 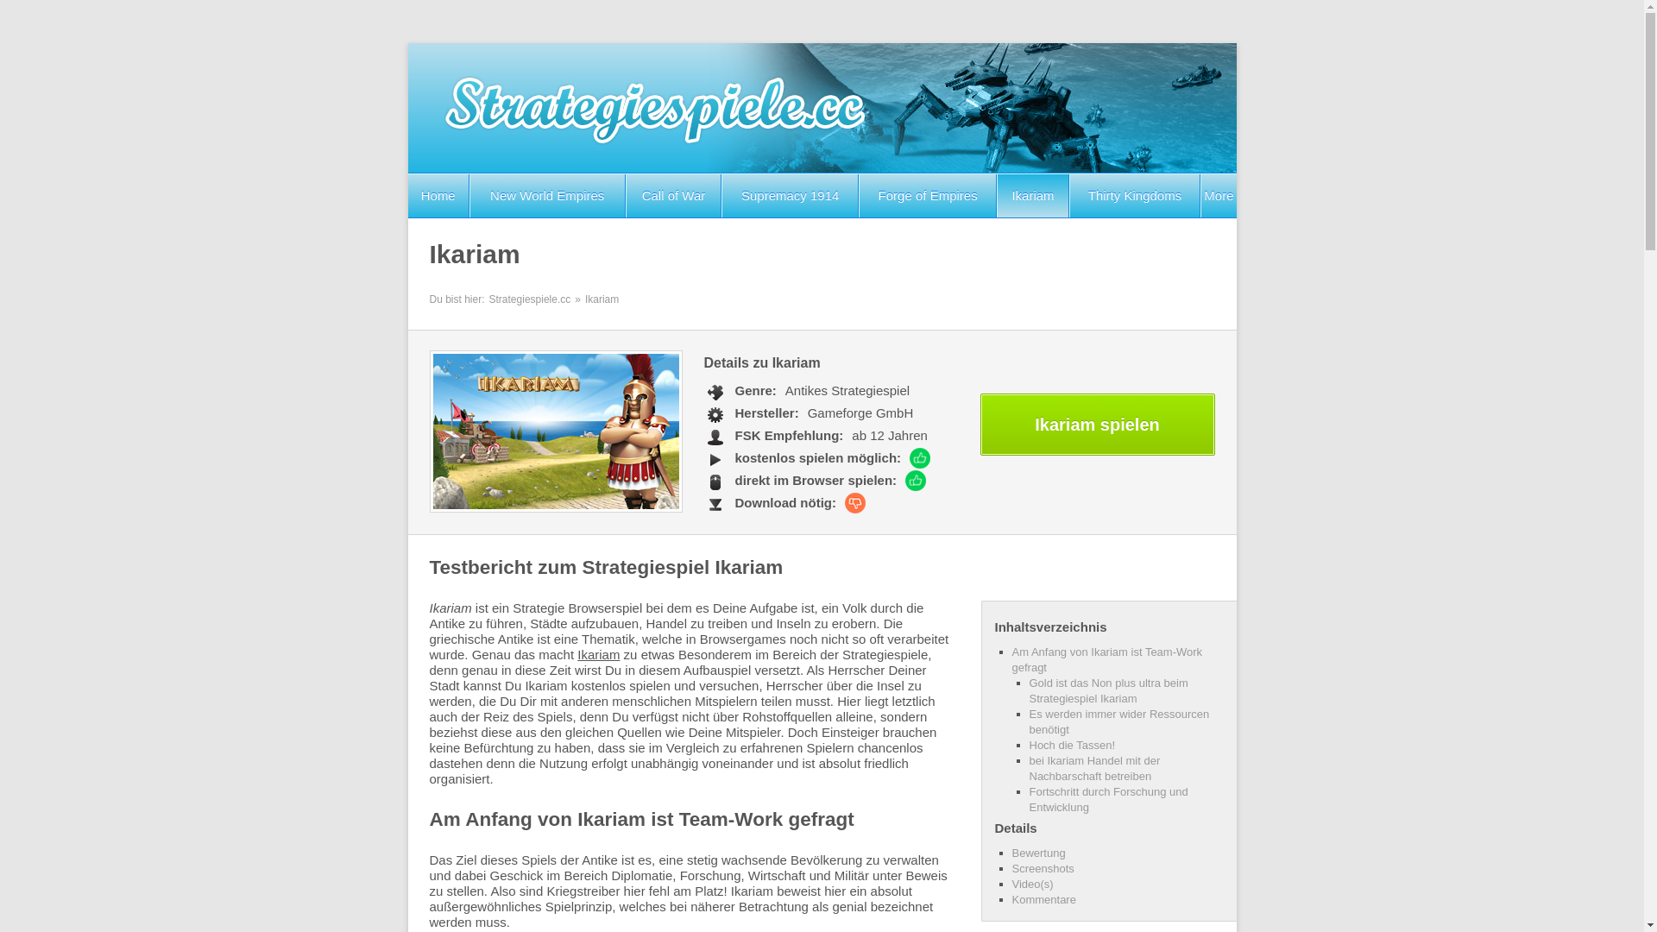 What do you see at coordinates (1108, 690) in the screenshot?
I see `Gold ist das Non plus ultra beim Strategiespiel Ikariam` at bounding box center [1108, 690].